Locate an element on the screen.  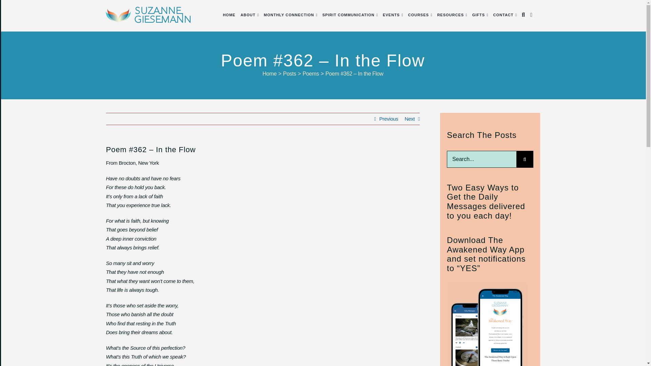
MONTHLY CONNECTION is located at coordinates (289, 15).